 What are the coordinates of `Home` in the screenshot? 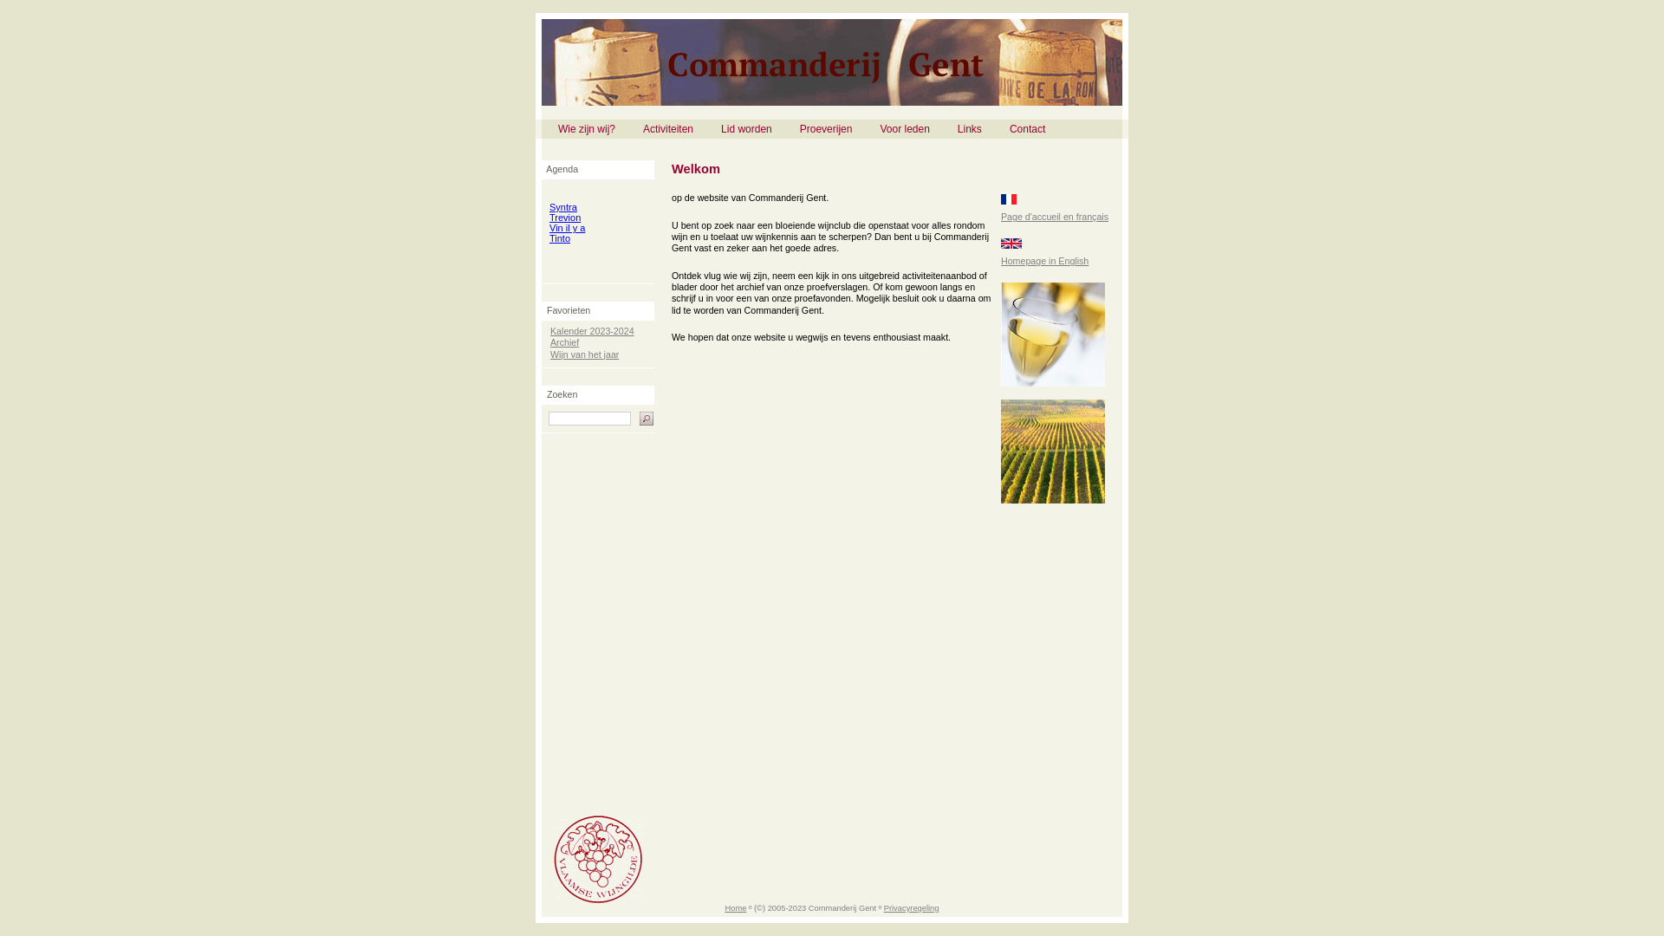 It's located at (735, 908).